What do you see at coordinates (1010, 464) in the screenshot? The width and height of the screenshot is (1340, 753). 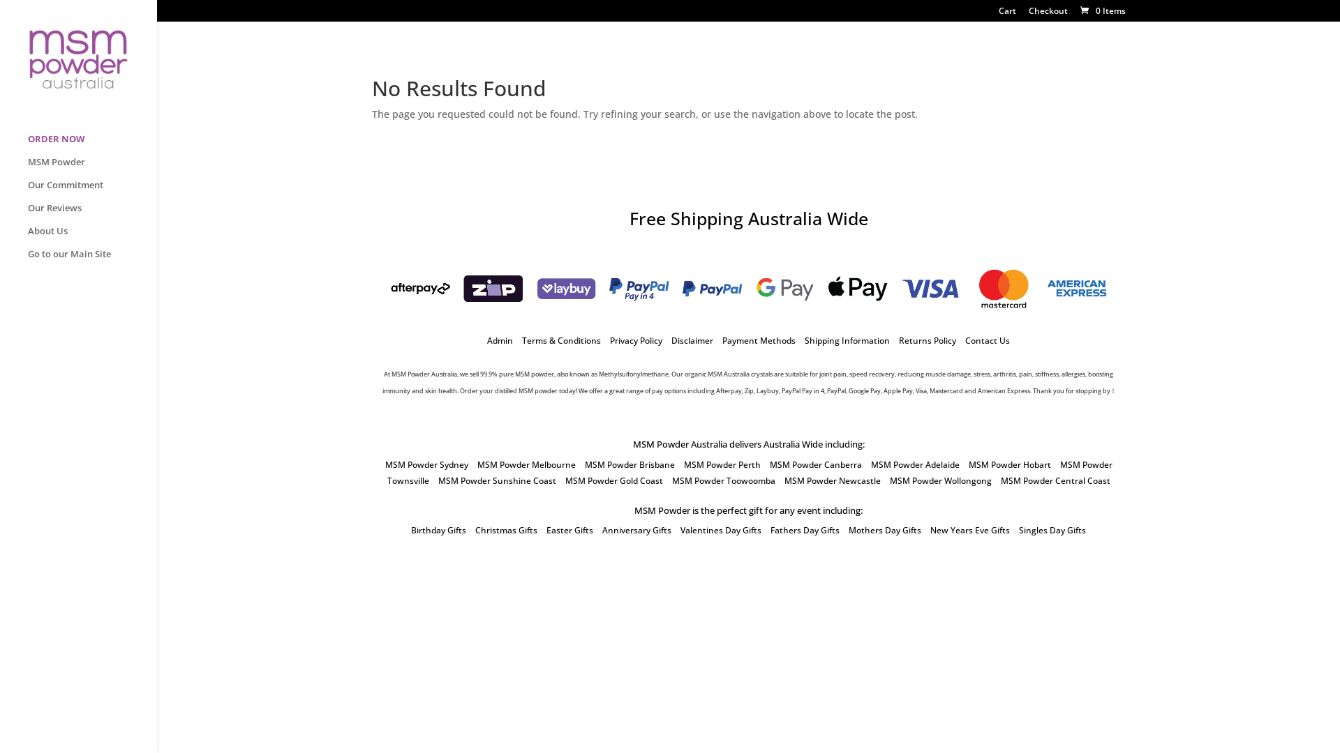 I see `MSM Powder Hobart` at bounding box center [1010, 464].